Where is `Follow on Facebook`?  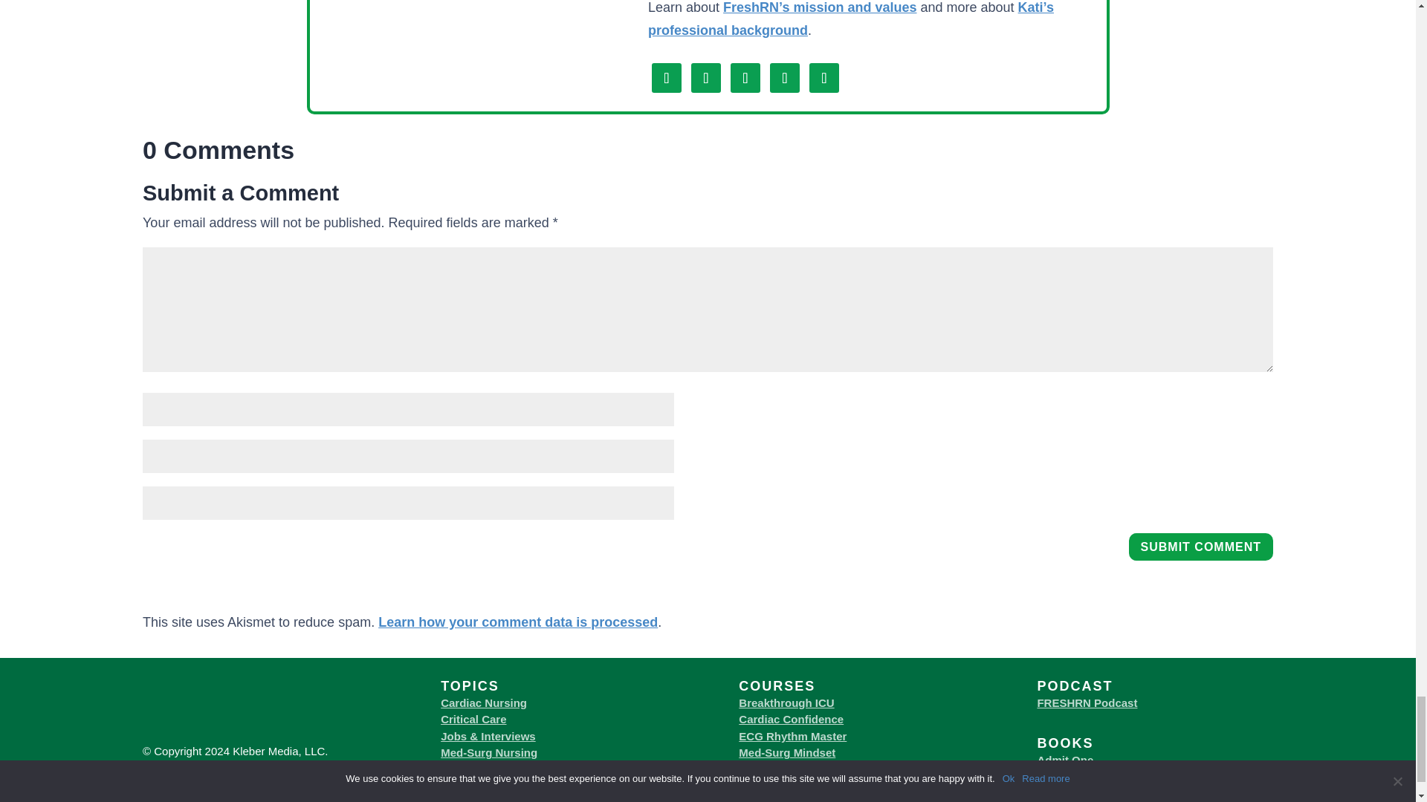 Follow on Facebook is located at coordinates (667, 78).